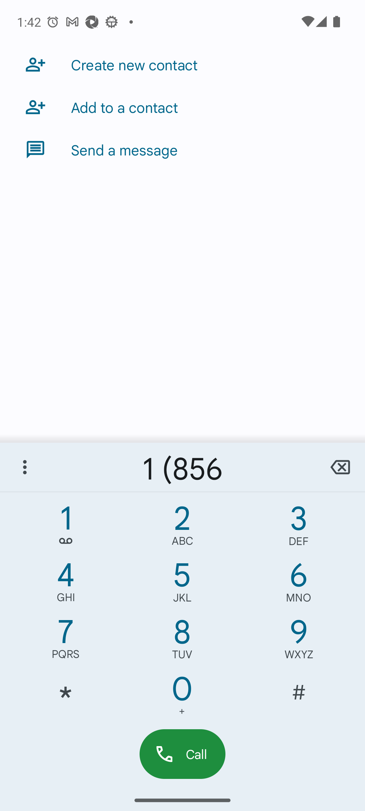 This screenshot has height=811, width=365. What do you see at coordinates (299, 641) in the screenshot?
I see `9,WXYZ 9 WXYZ` at bounding box center [299, 641].